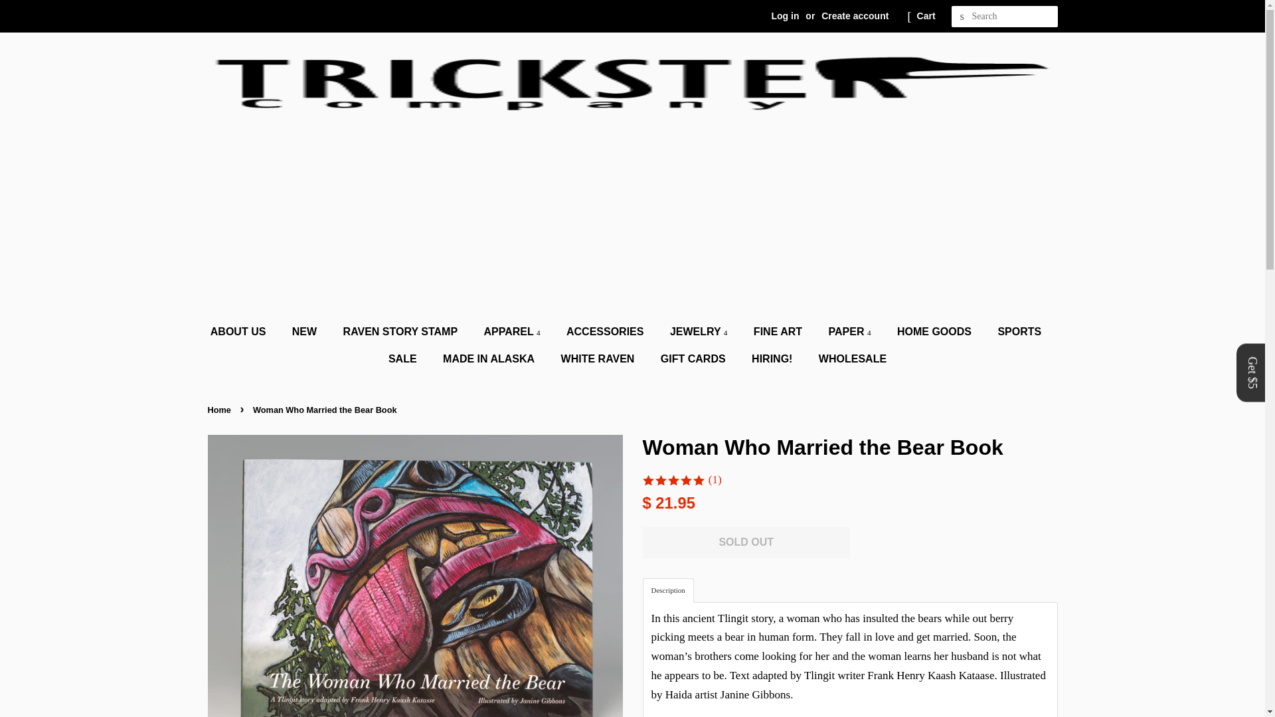 The width and height of the screenshot is (1275, 717). Describe the element at coordinates (785, 16) in the screenshot. I see `Log in` at that location.